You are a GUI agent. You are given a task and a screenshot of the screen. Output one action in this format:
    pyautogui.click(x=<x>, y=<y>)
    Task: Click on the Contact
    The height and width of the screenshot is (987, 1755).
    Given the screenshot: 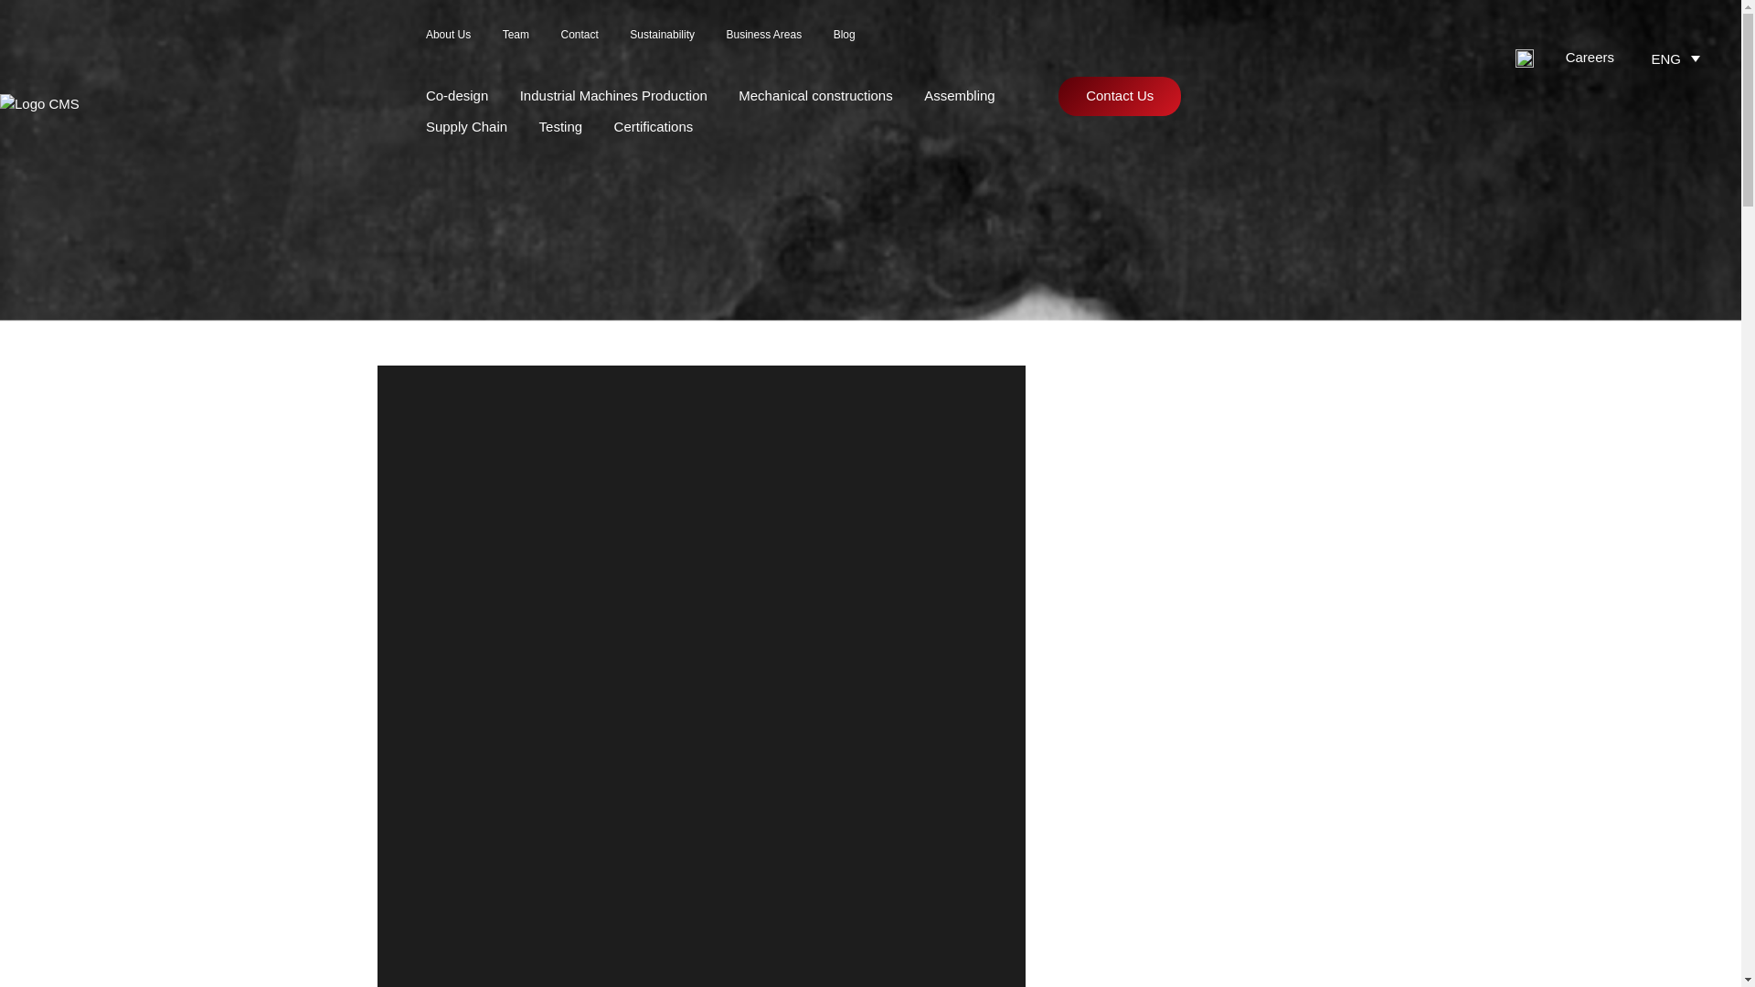 What is the action you would take?
    pyautogui.click(x=579, y=35)
    